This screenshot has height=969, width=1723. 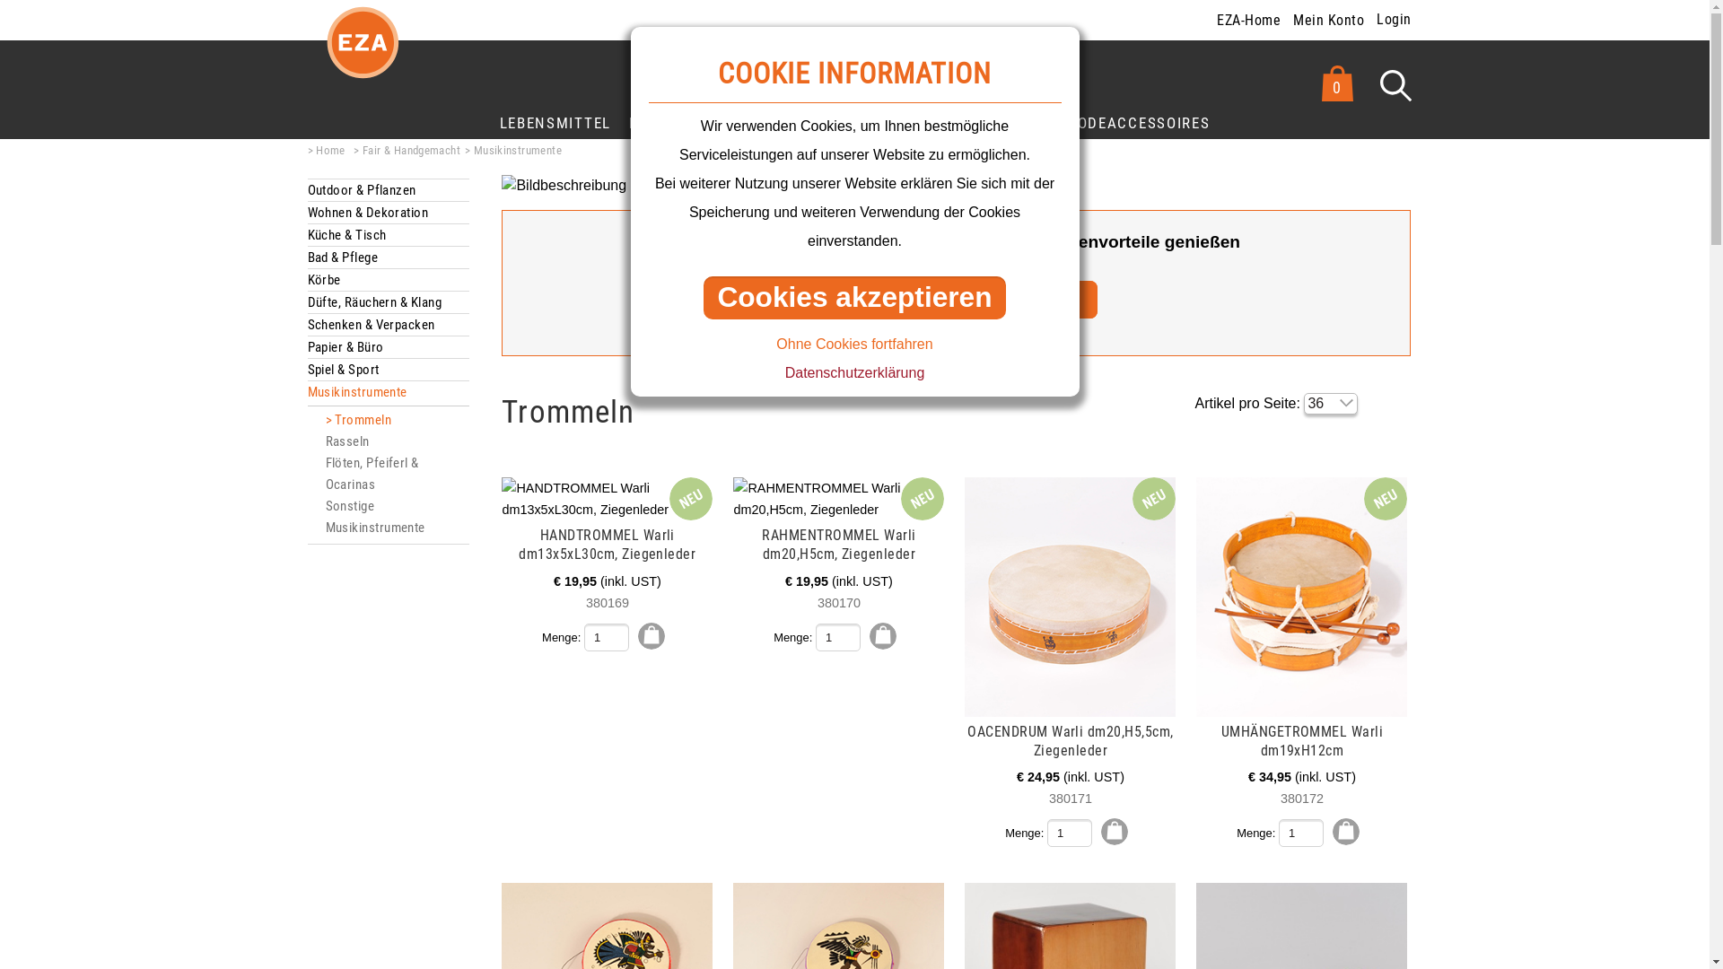 I want to click on Artikeldetails anzeigen, so click(x=1070, y=598).